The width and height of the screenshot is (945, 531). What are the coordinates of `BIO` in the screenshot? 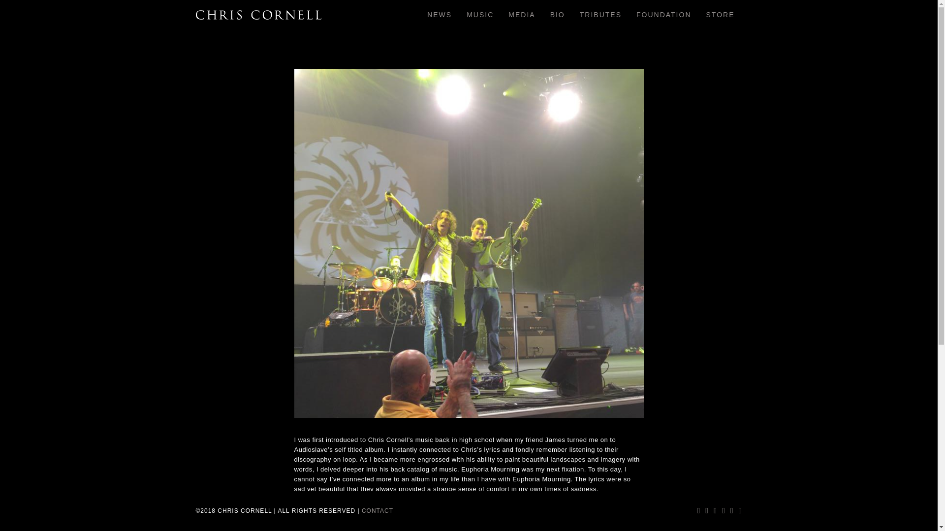 It's located at (557, 15).